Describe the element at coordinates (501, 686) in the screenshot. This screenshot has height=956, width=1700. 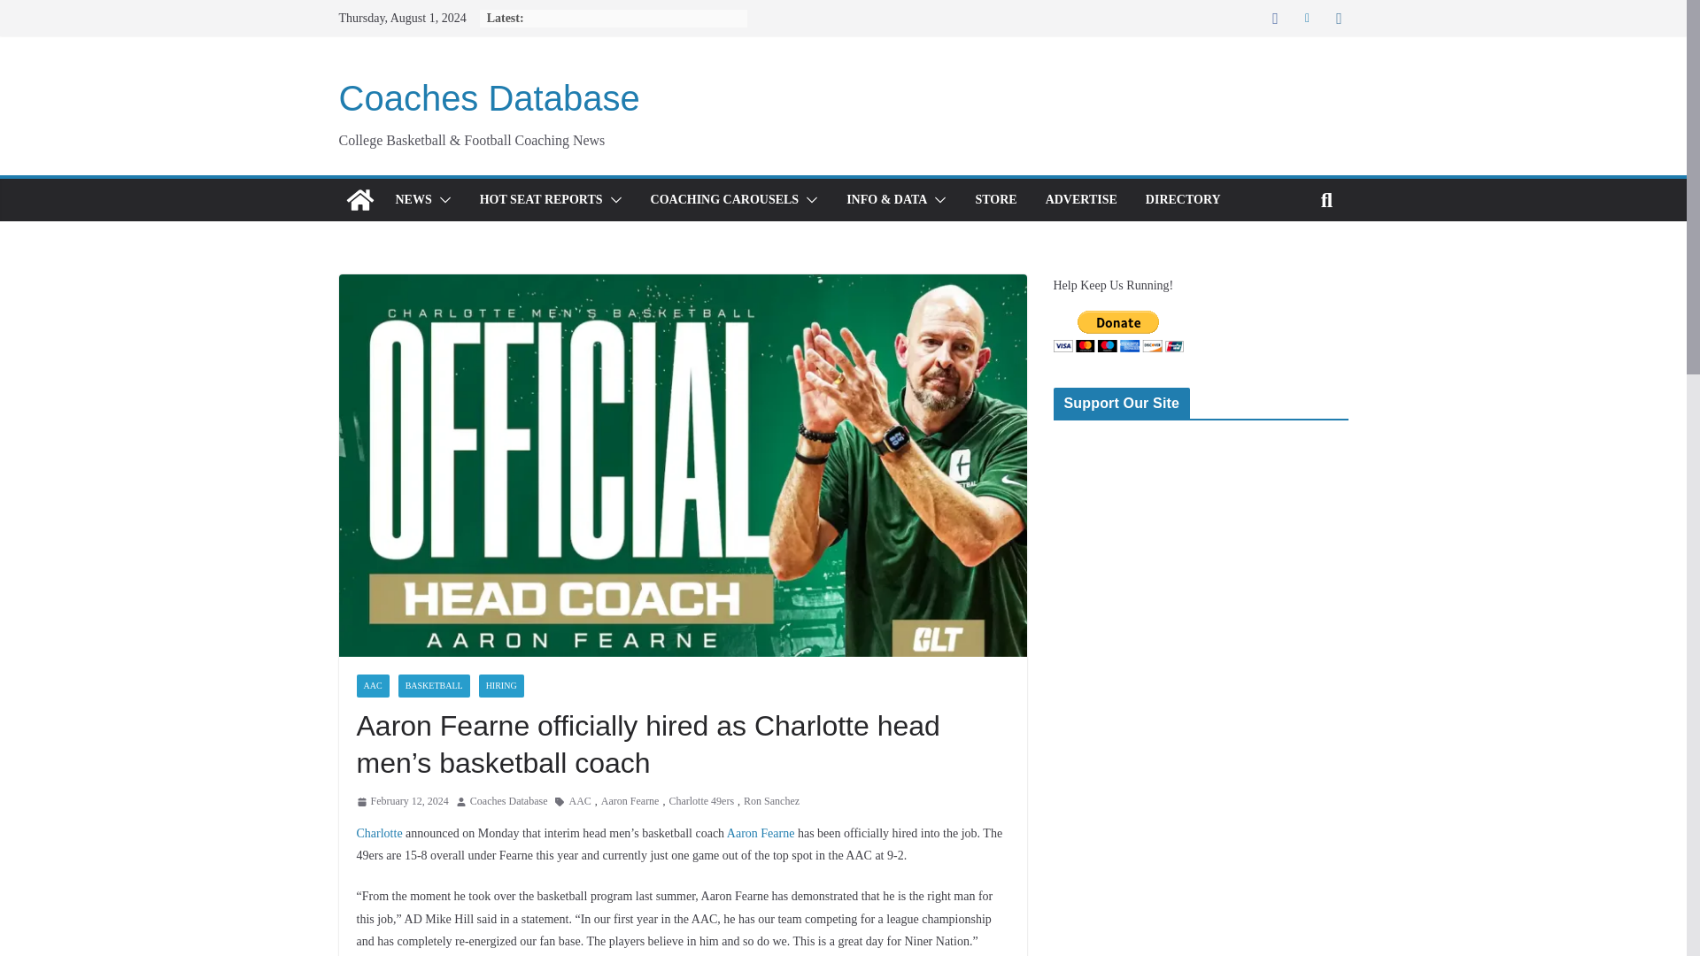
I see `HIRING` at that location.